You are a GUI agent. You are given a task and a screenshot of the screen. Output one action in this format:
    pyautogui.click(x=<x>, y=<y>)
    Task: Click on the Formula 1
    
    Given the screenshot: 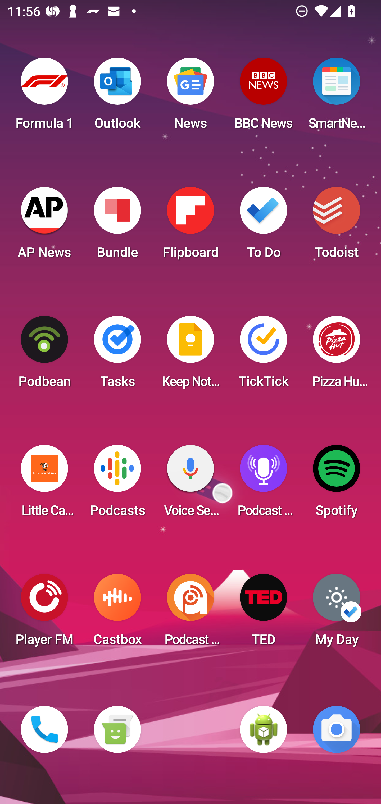 What is the action you would take?
    pyautogui.click(x=44, y=97)
    